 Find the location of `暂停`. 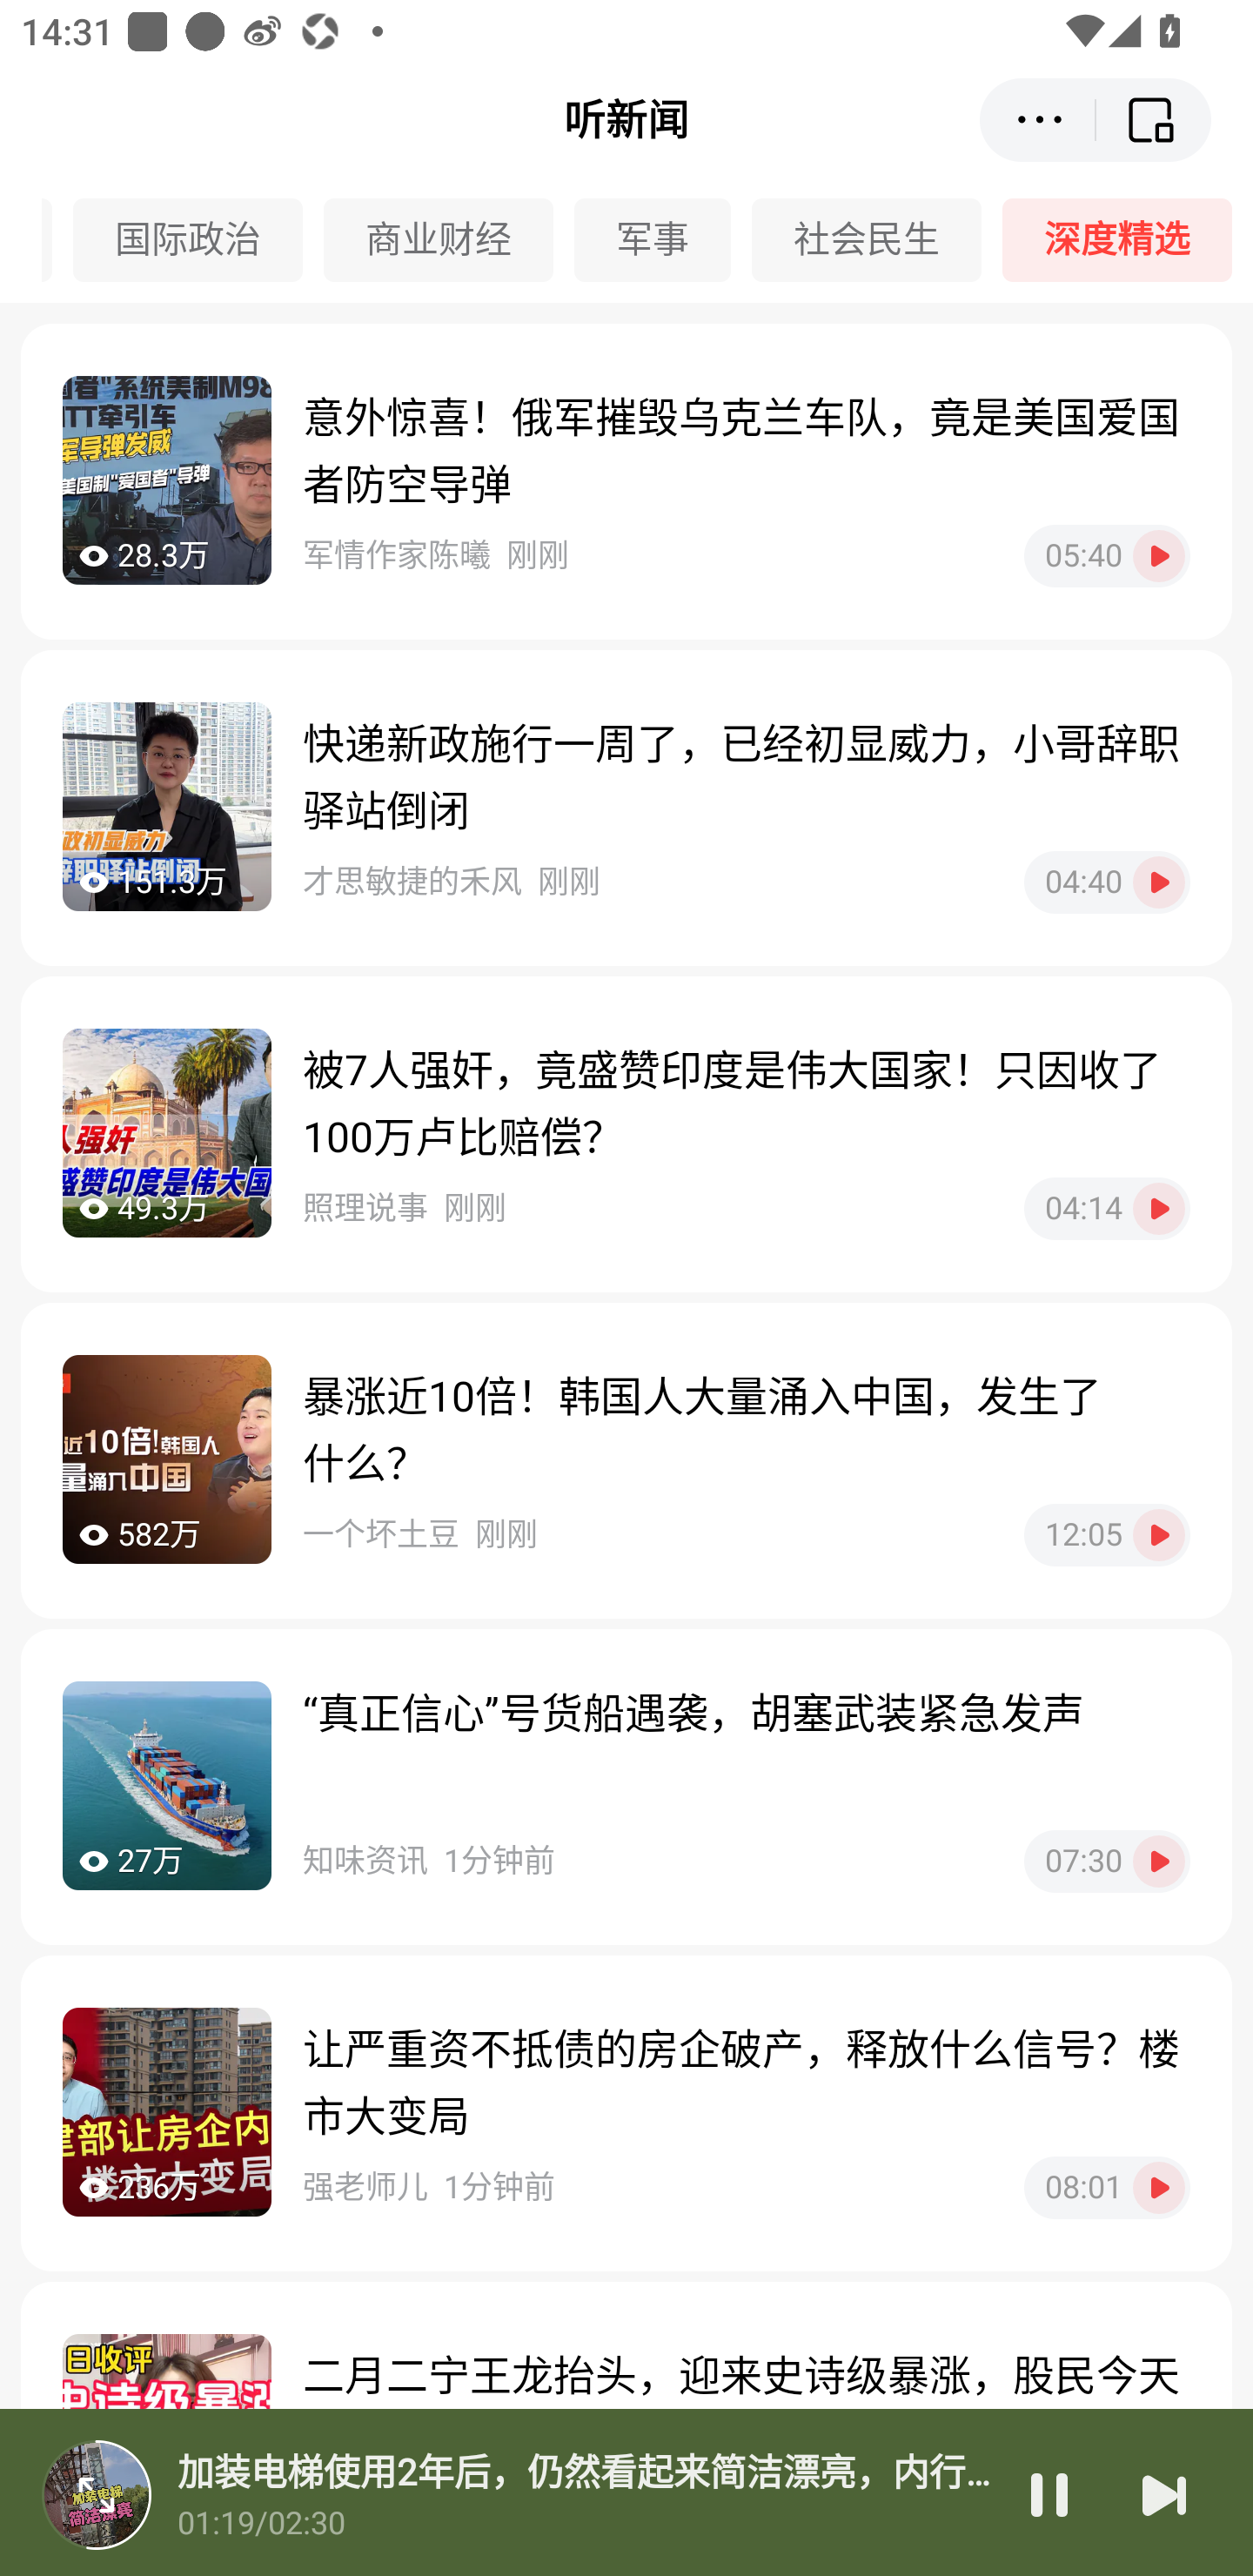

暂停 is located at coordinates (1049, 2494).